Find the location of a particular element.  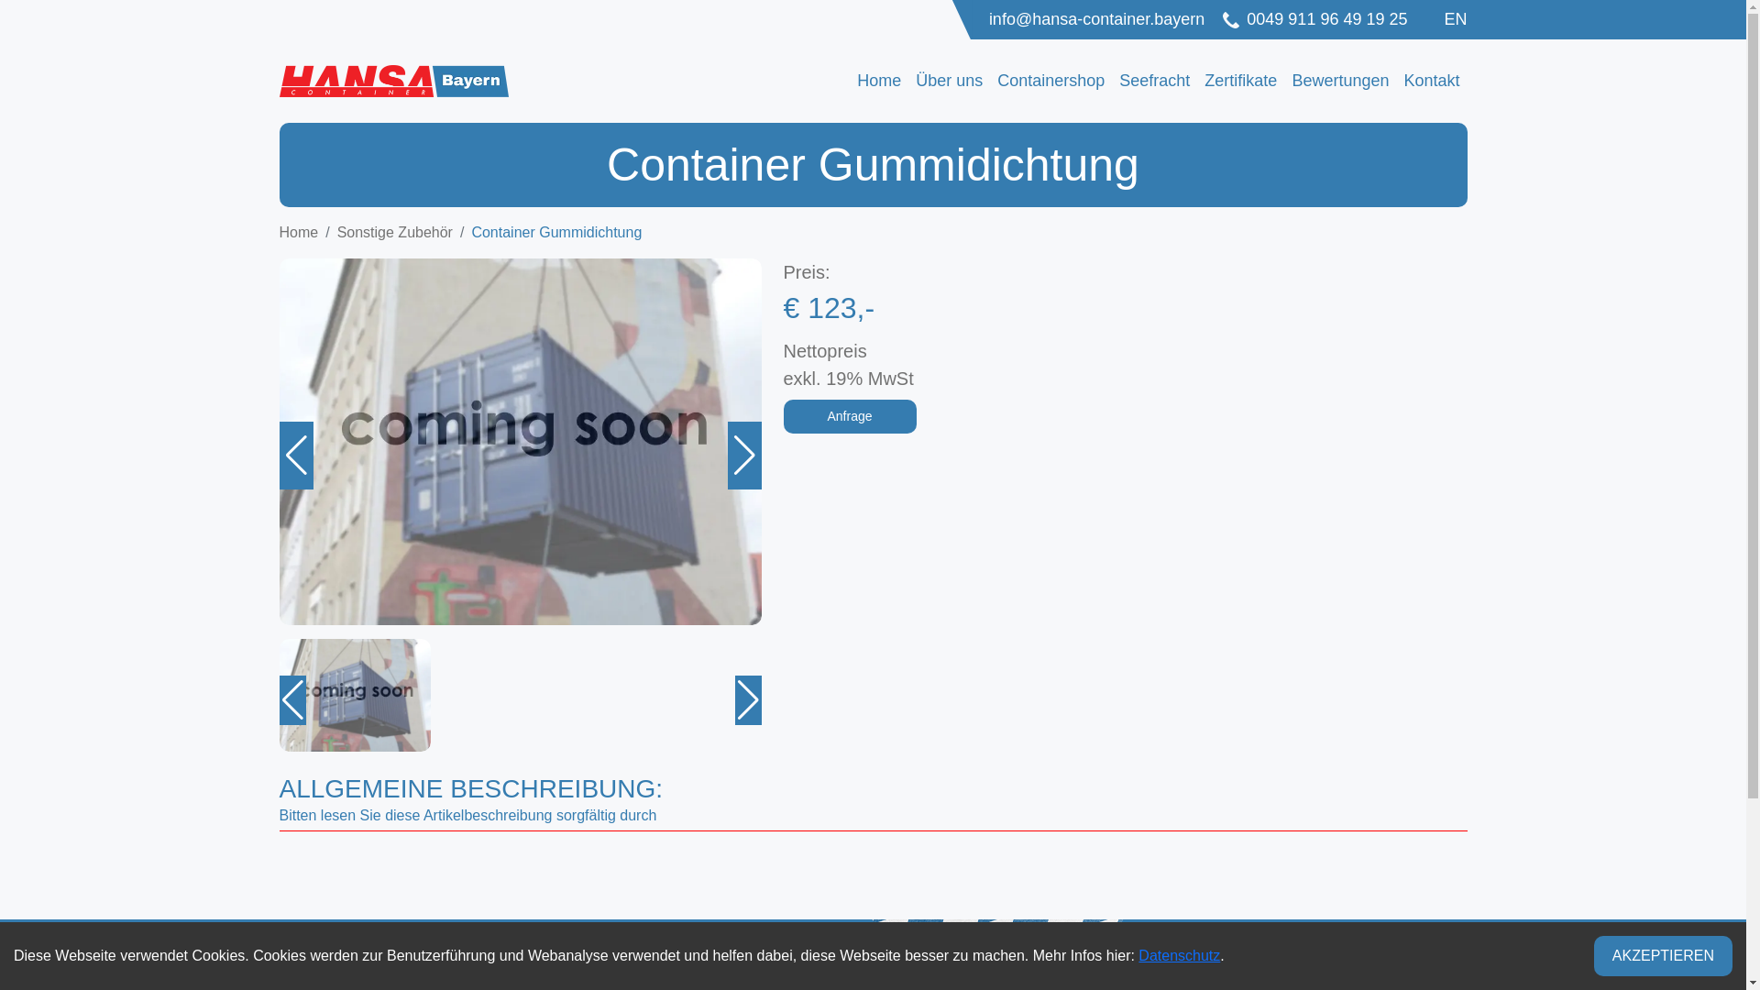

Hansa LinkedIn is located at coordinates (1452, 966).